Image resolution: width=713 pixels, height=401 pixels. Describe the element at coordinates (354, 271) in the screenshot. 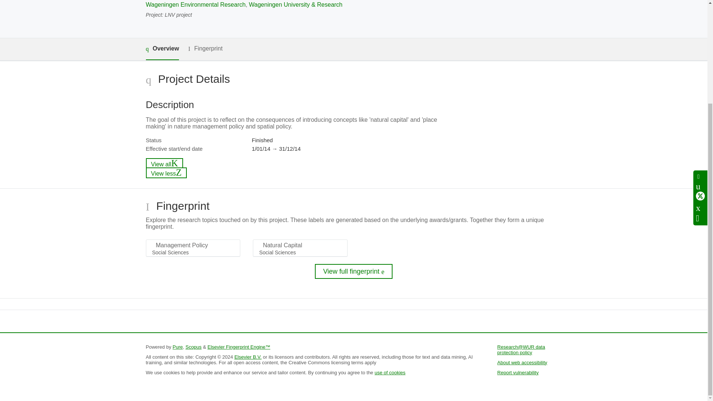

I see `View full fingerprint` at that location.